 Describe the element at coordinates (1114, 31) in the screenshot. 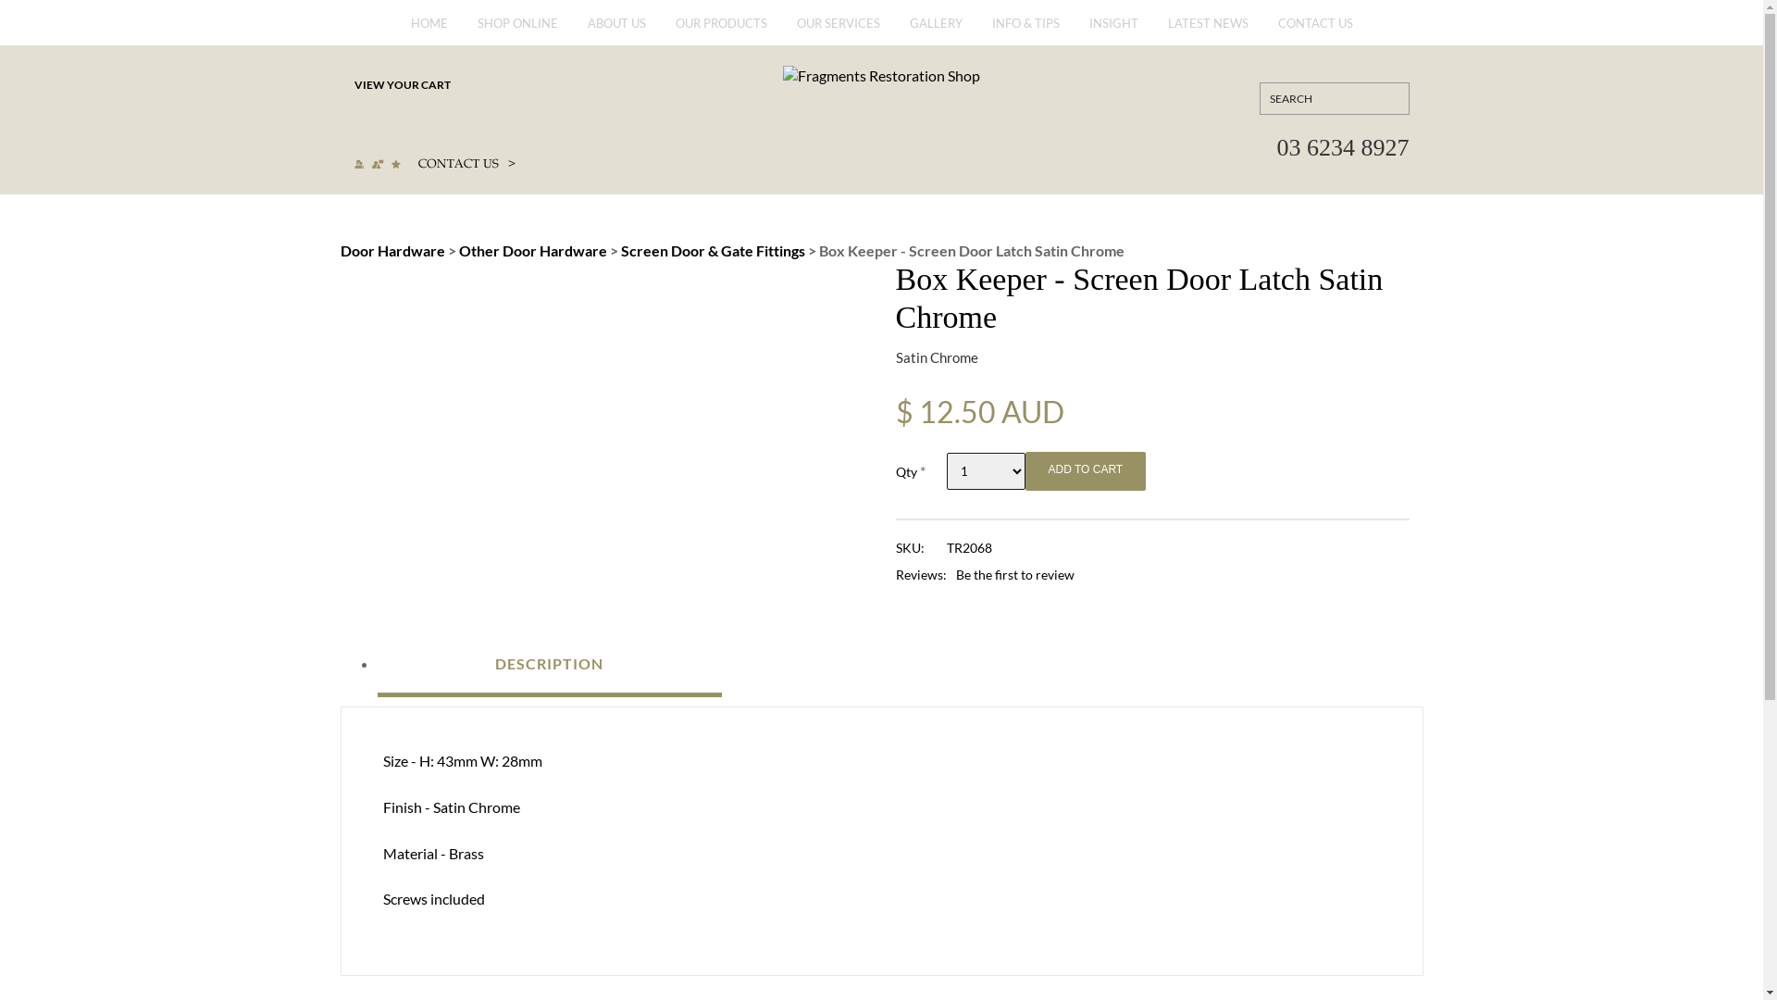

I see `INSIGHT` at that location.